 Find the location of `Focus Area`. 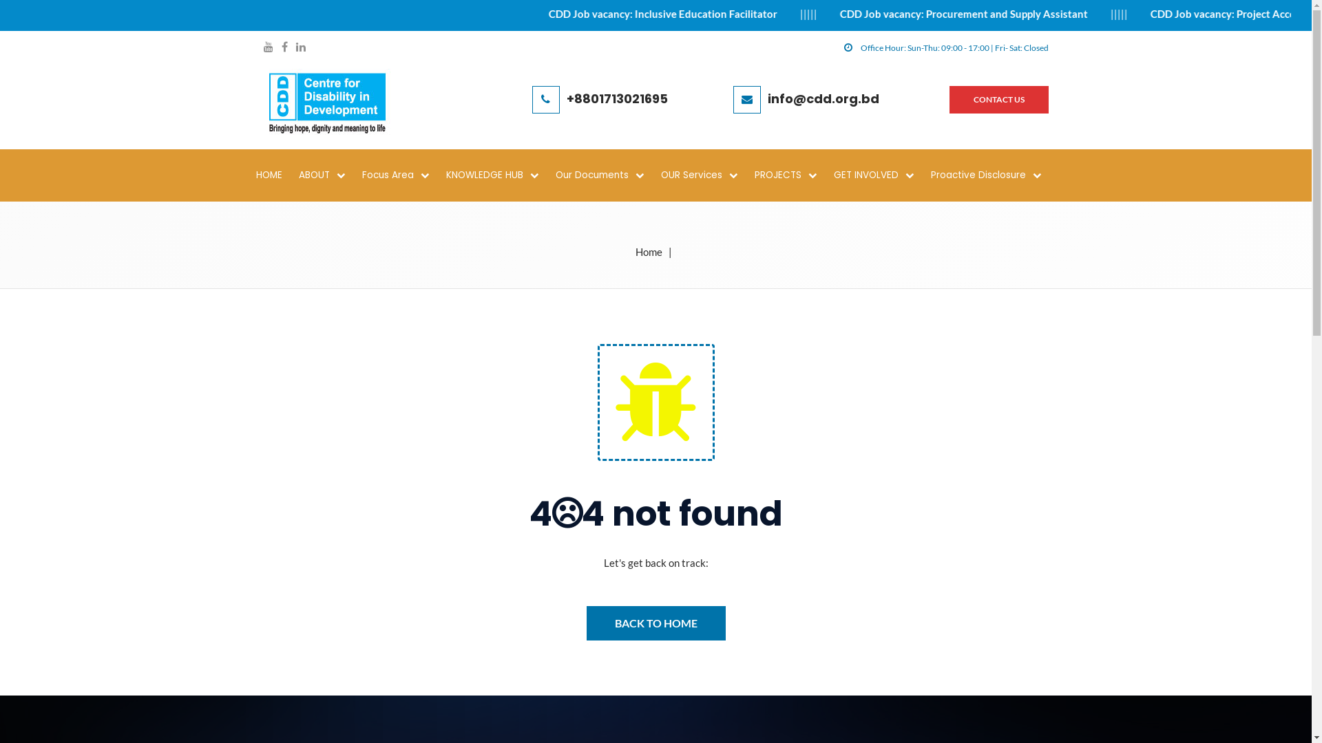

Focus Area is located at coordinates (403, 175).